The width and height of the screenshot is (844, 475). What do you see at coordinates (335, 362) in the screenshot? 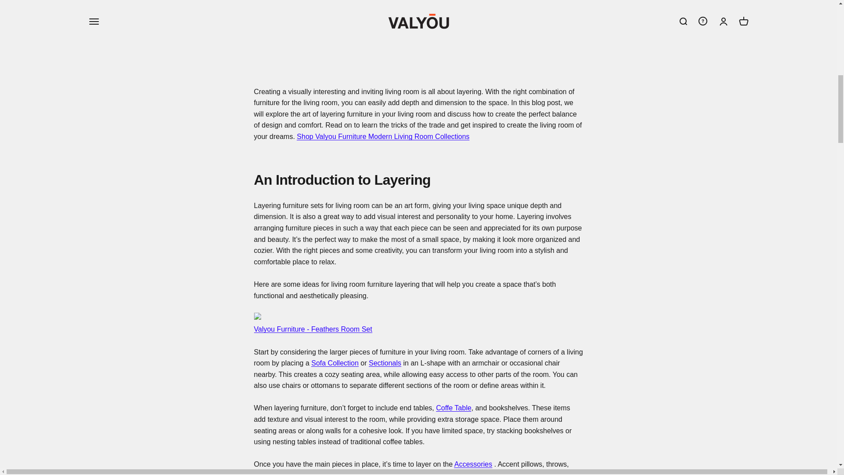
I see `Bedroom furniture` at bounding box center [335, 362].